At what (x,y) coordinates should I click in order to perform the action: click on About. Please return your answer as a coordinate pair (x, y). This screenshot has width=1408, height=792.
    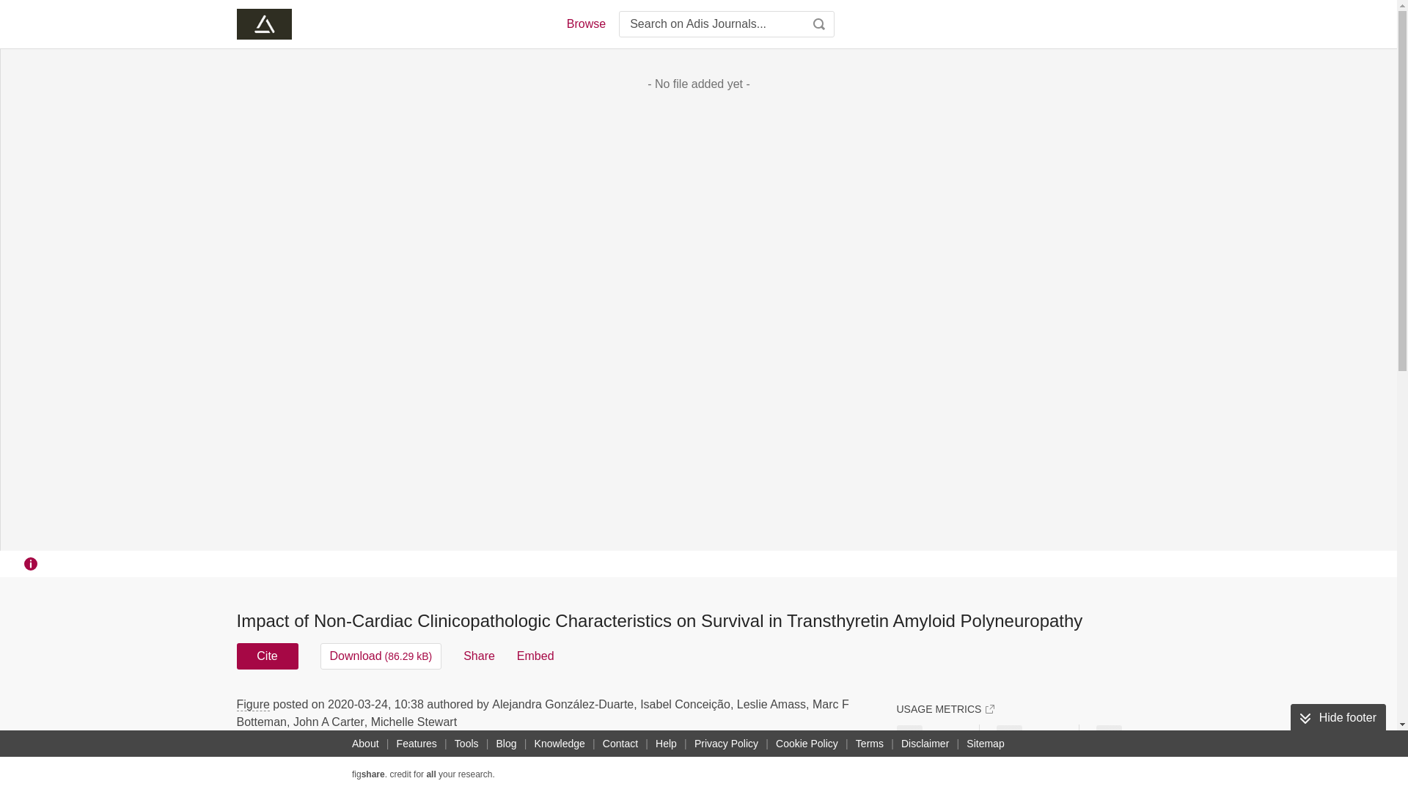
    Looking at the image, I should click on (365, 744).